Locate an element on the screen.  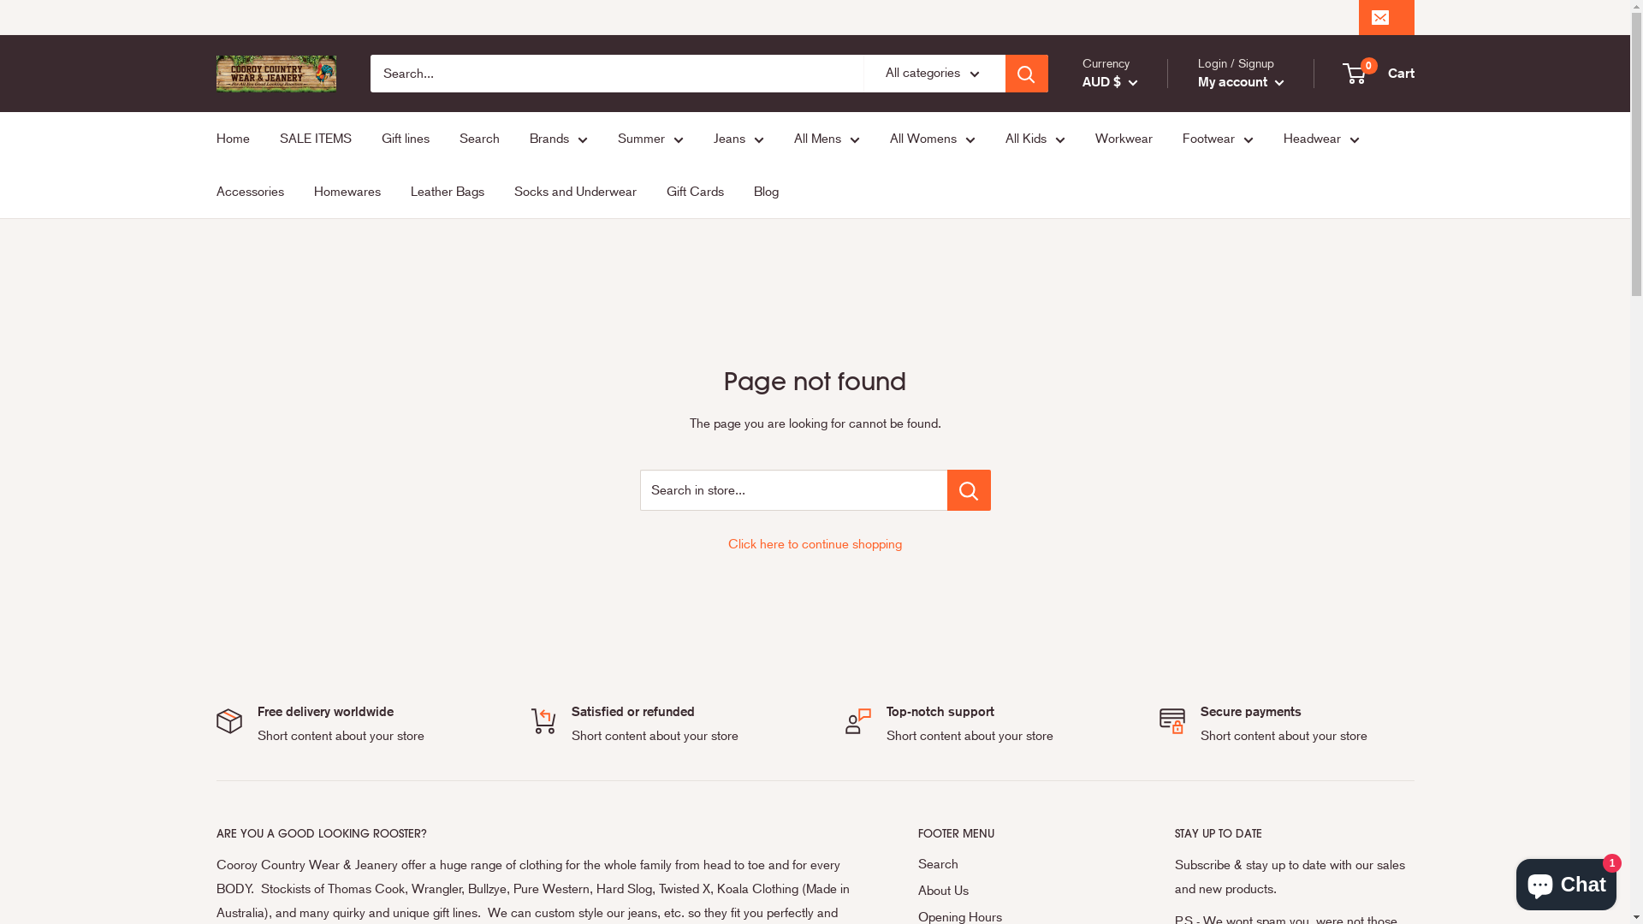
DJF is located at coordinates (1136, 889).